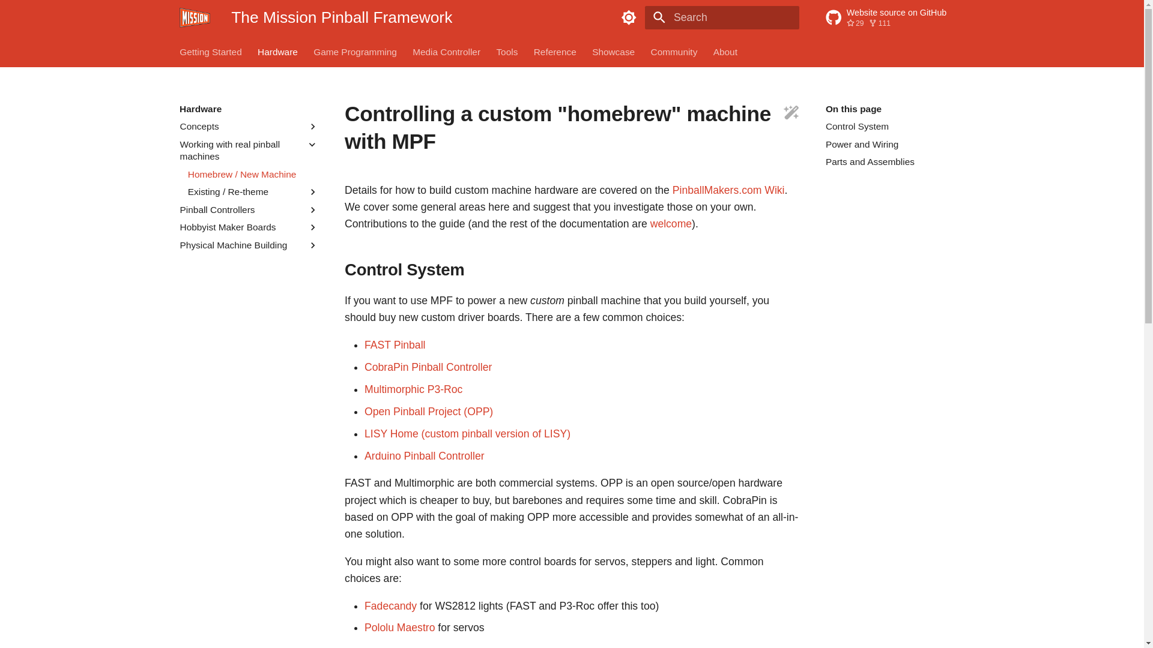  Describe the element at coordinates (629, 17) in the screenshot. I see `Reference` at that location.